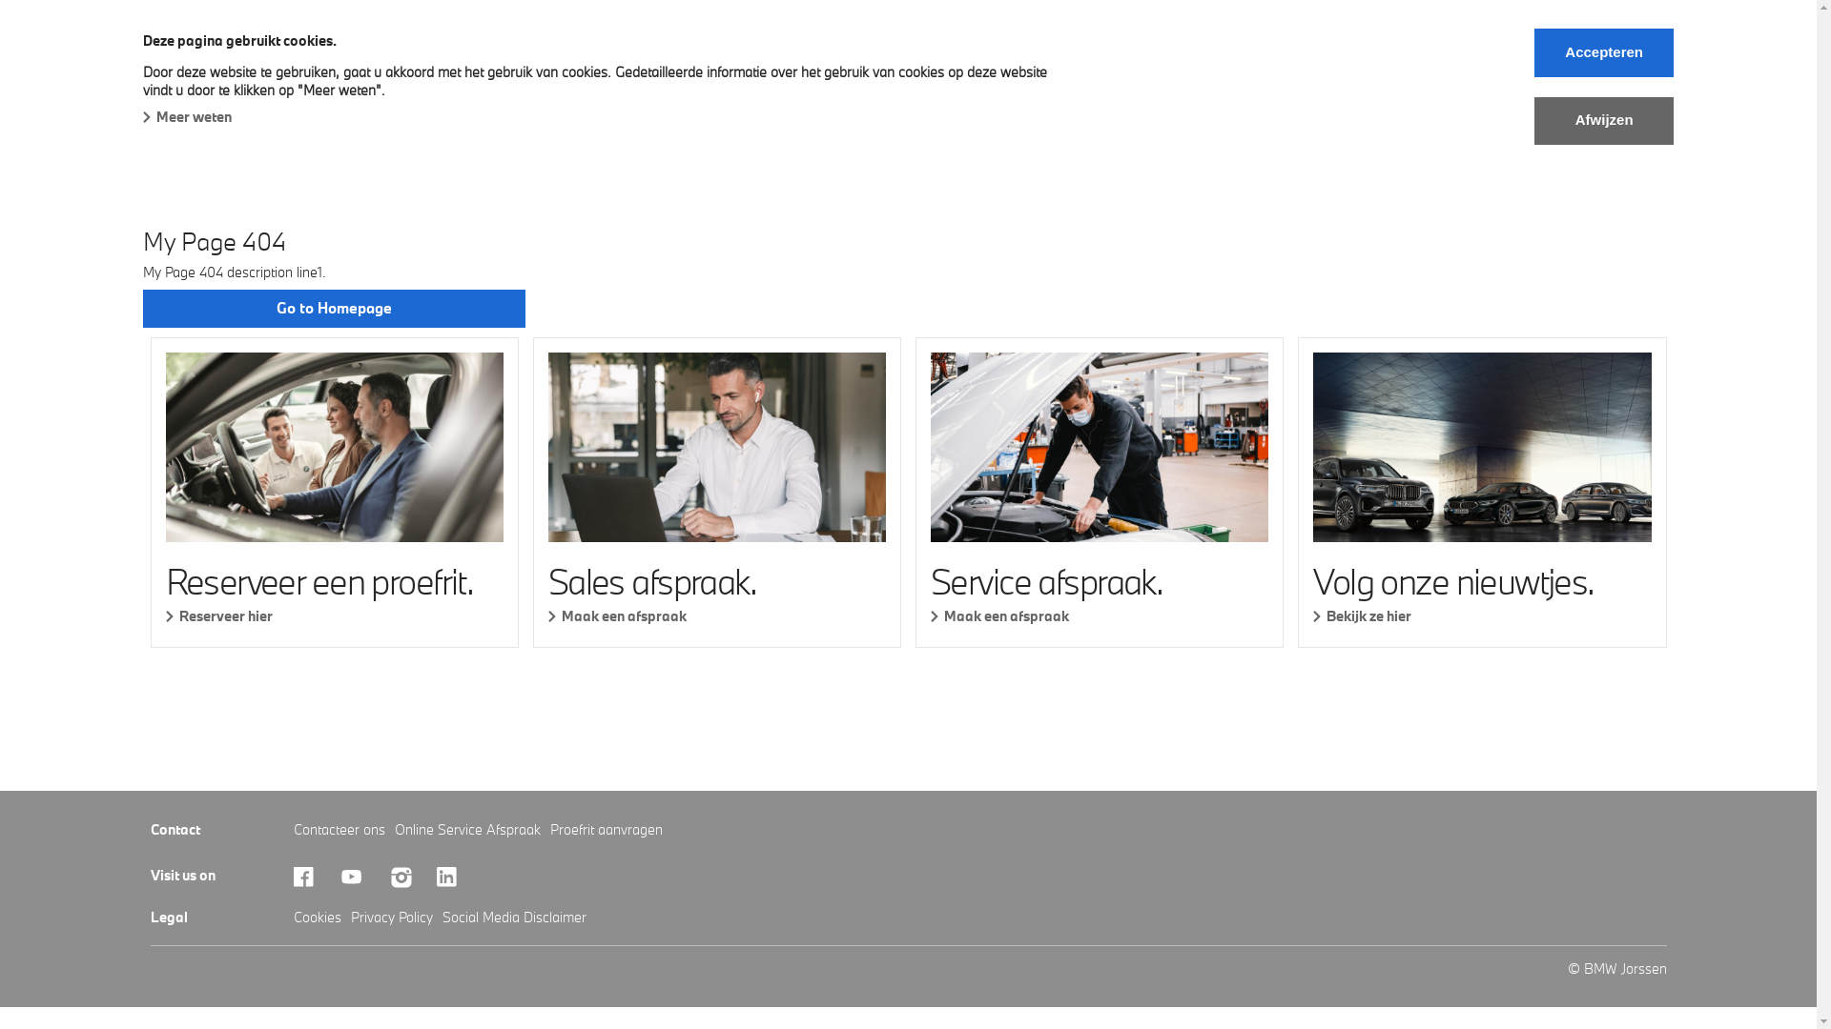 The image size is (1831, 1029). I want to click on Reserveer hier, so click(335, 615).